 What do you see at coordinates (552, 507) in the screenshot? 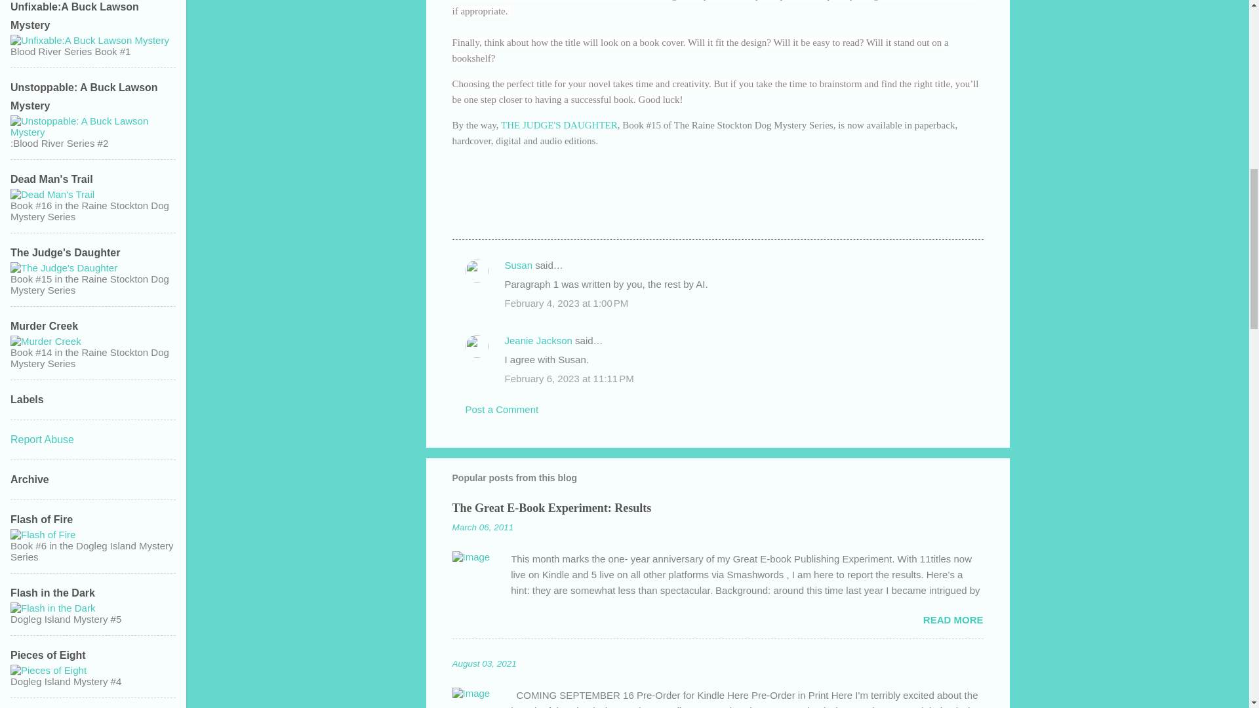
I see `The Great E-Book Experiment: Results` at bounding box center [552, 507].